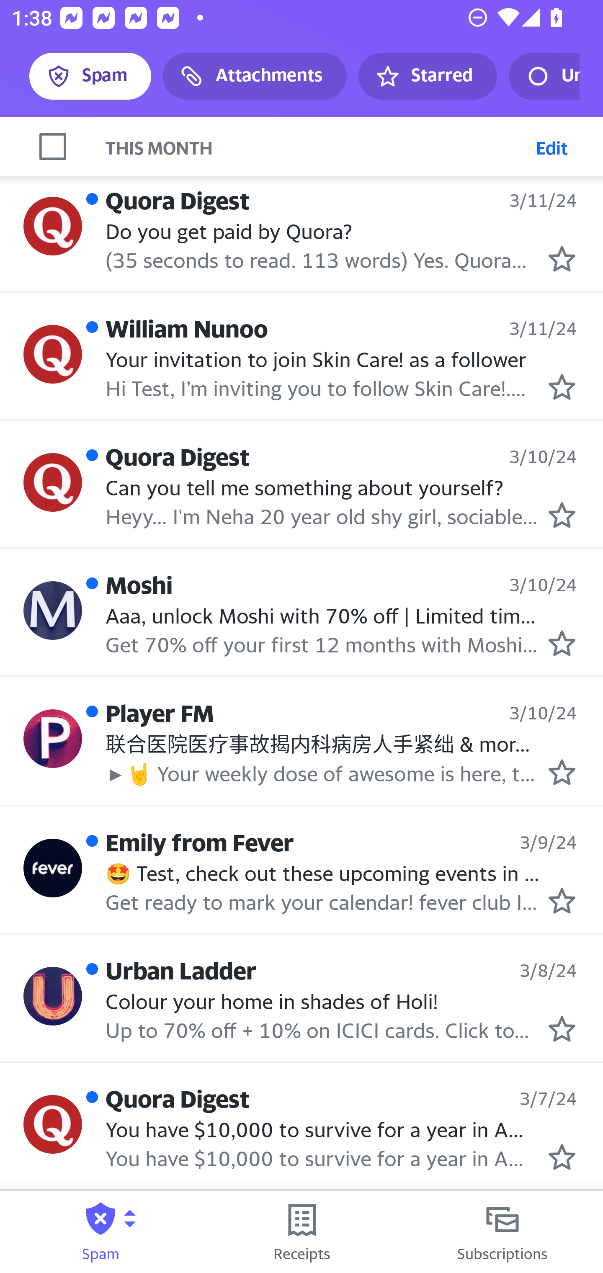  Describe the element at coordinates (562, 772) in the screenshot. I see `Mark as starred.` at that location.